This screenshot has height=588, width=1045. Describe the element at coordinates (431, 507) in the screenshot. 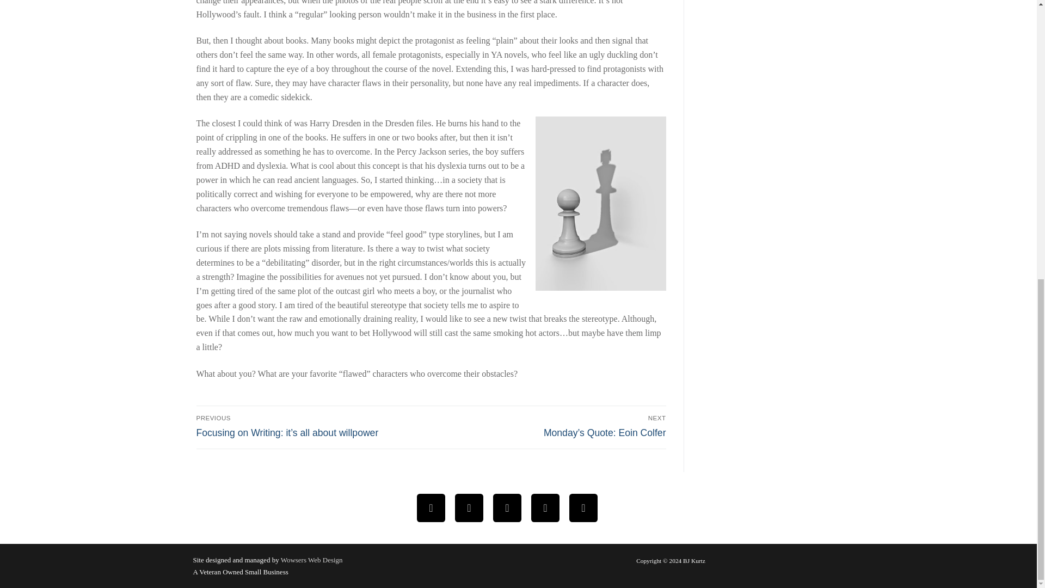

I see `Facebook` at that location.